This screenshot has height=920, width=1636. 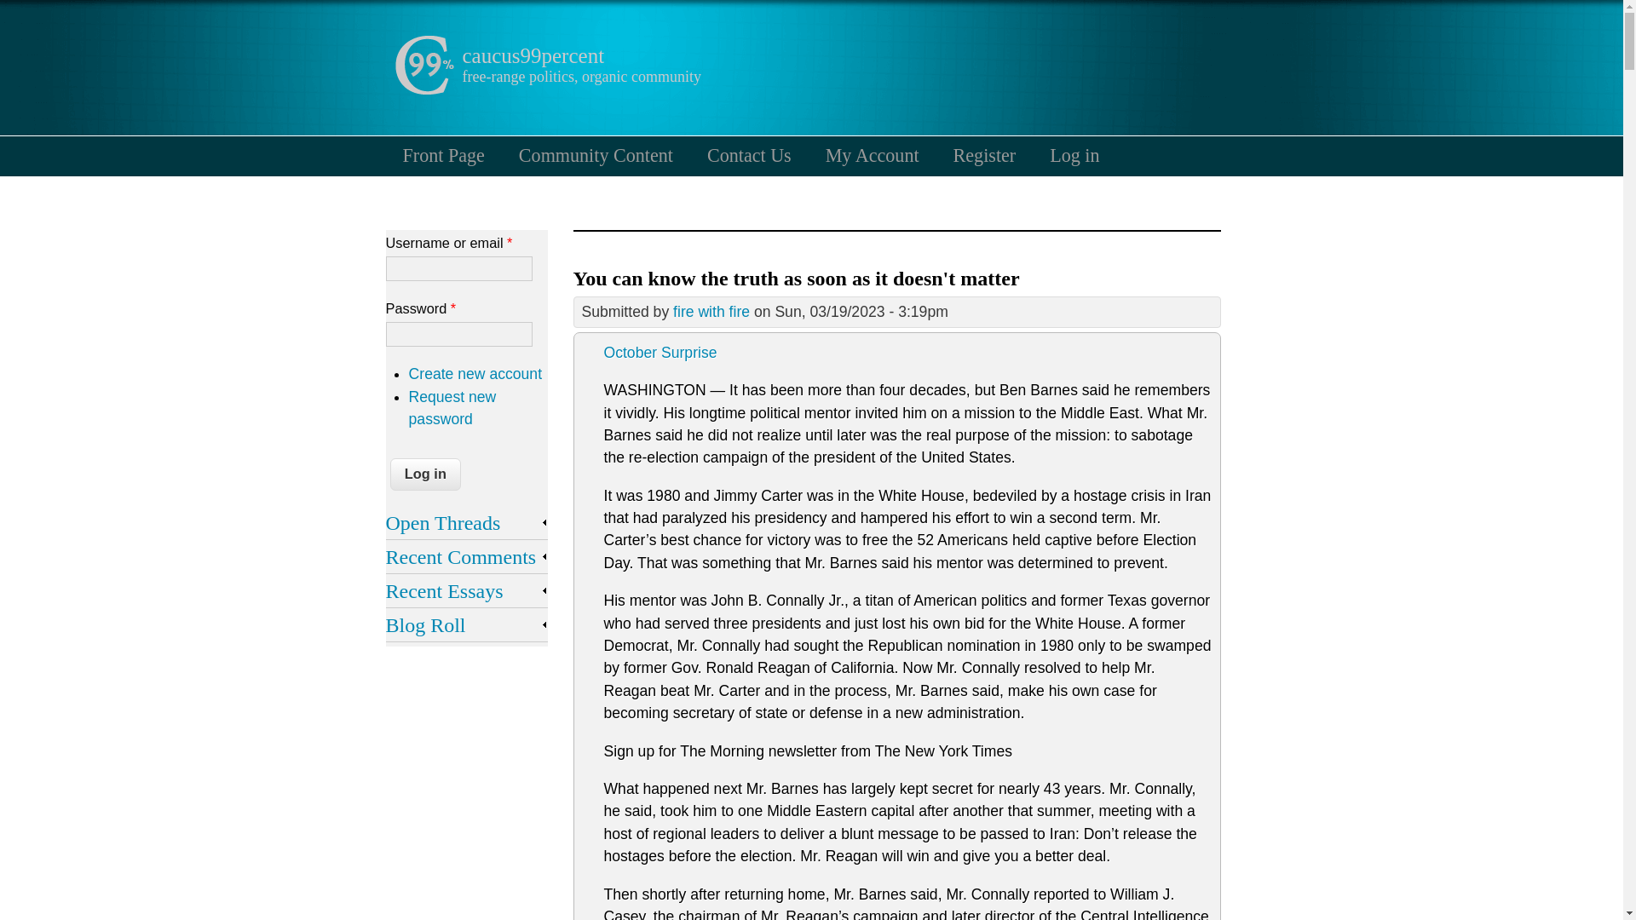 What do you see at coordinates (660, 353) in the screenshot?
I see `October Surprise` at bounding box center [660, 353].